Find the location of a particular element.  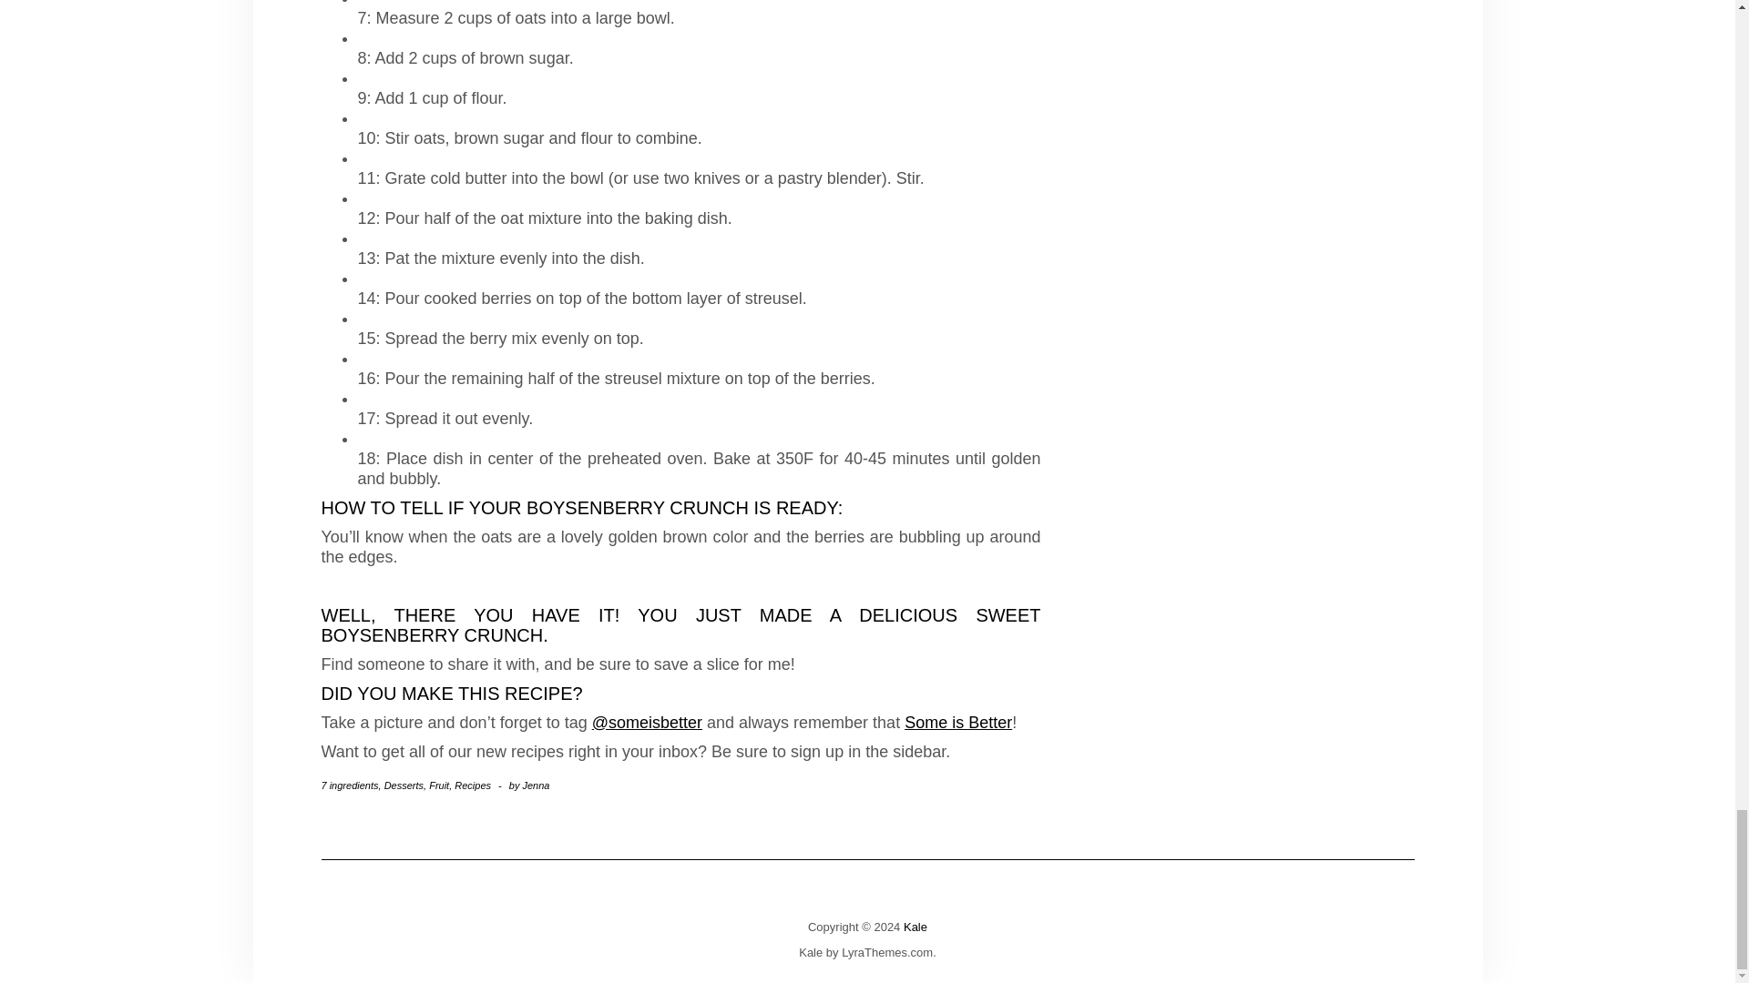

7 ingredients is located at coordinates (348, 785).